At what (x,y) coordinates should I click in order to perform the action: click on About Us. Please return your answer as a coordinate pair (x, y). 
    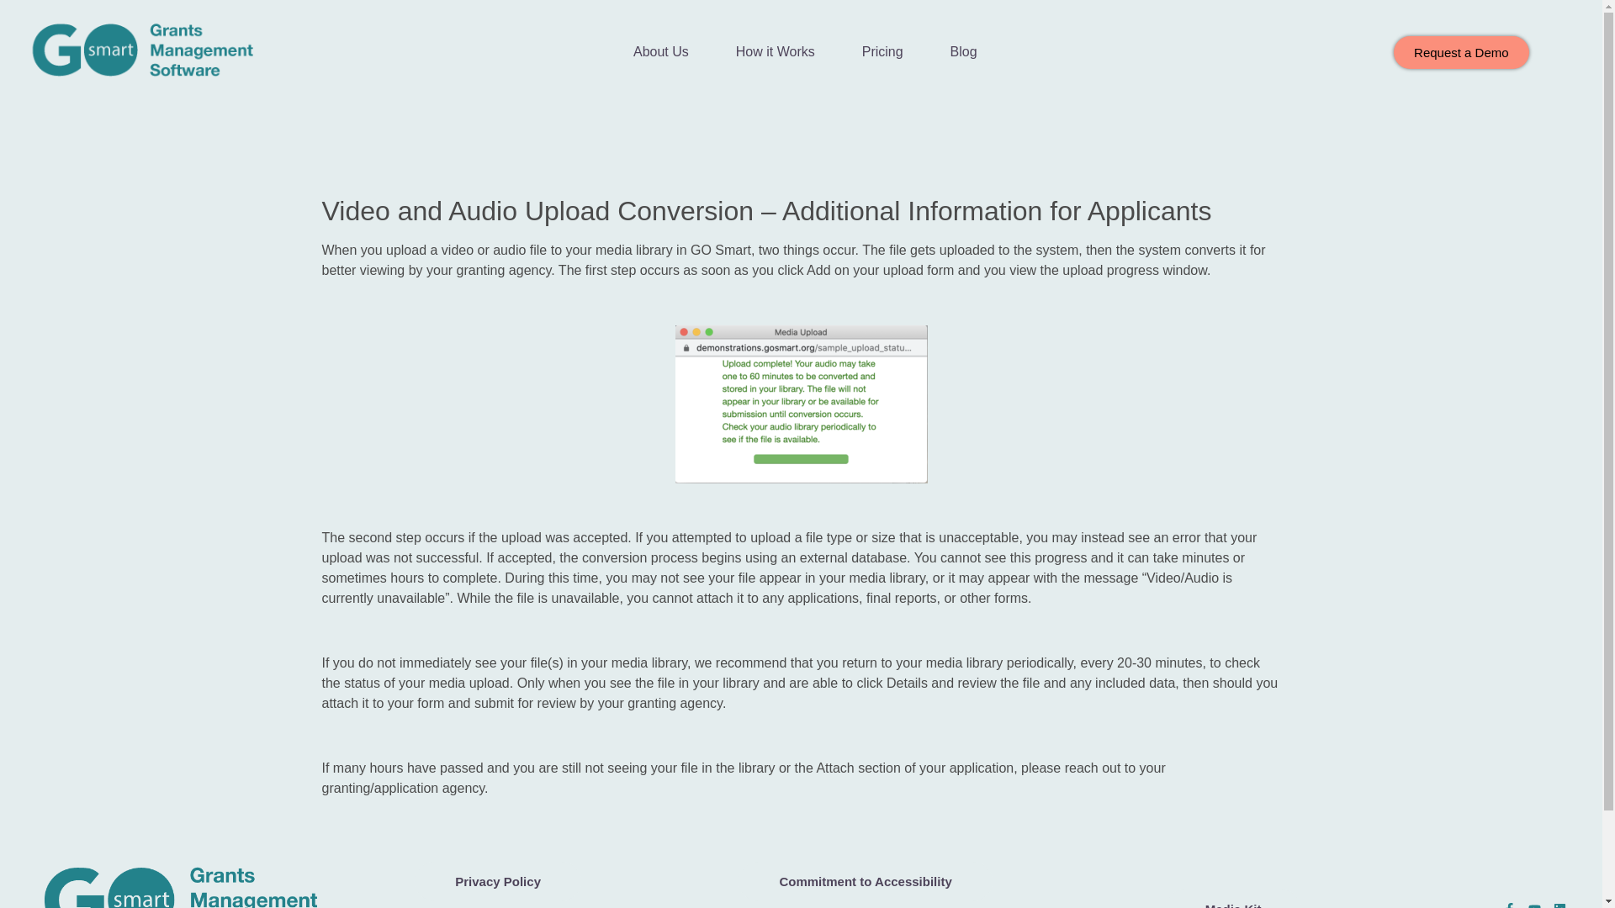
    Looking at the image, I should click on (661, 52).